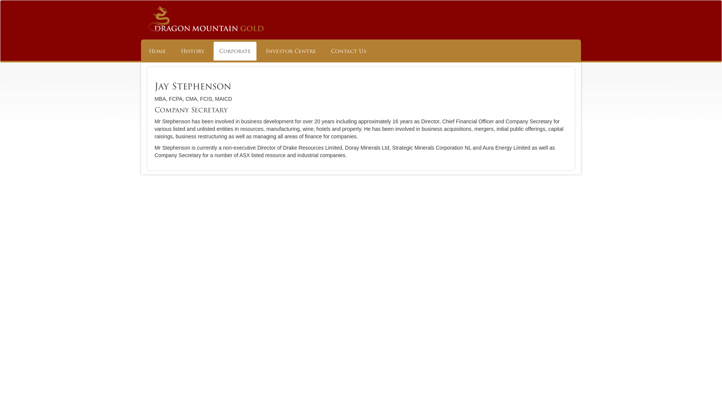 This screenshot has width=722, height=406. Describe the element at coordinates (291, 51) in the screenshot. I see `Investor Centre` at that location.